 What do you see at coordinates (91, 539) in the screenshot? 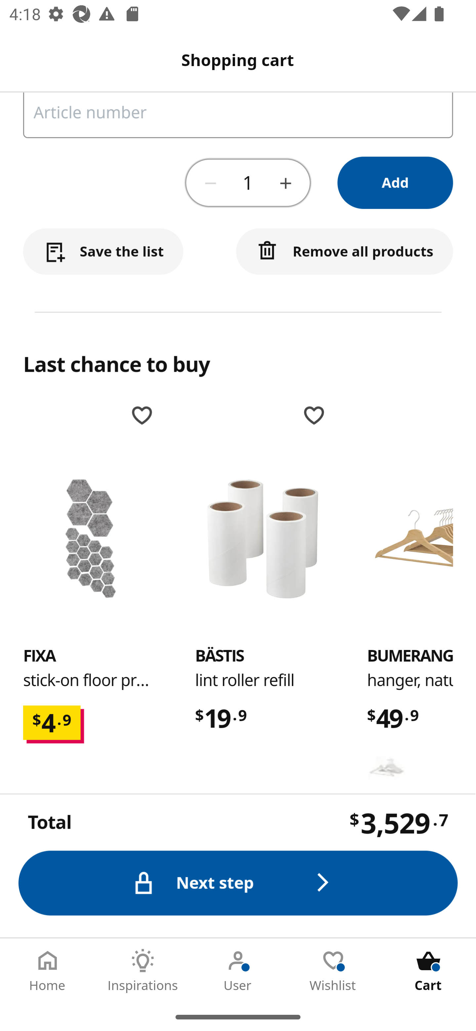
I see `FIXA` at bounding box center [91, 539].